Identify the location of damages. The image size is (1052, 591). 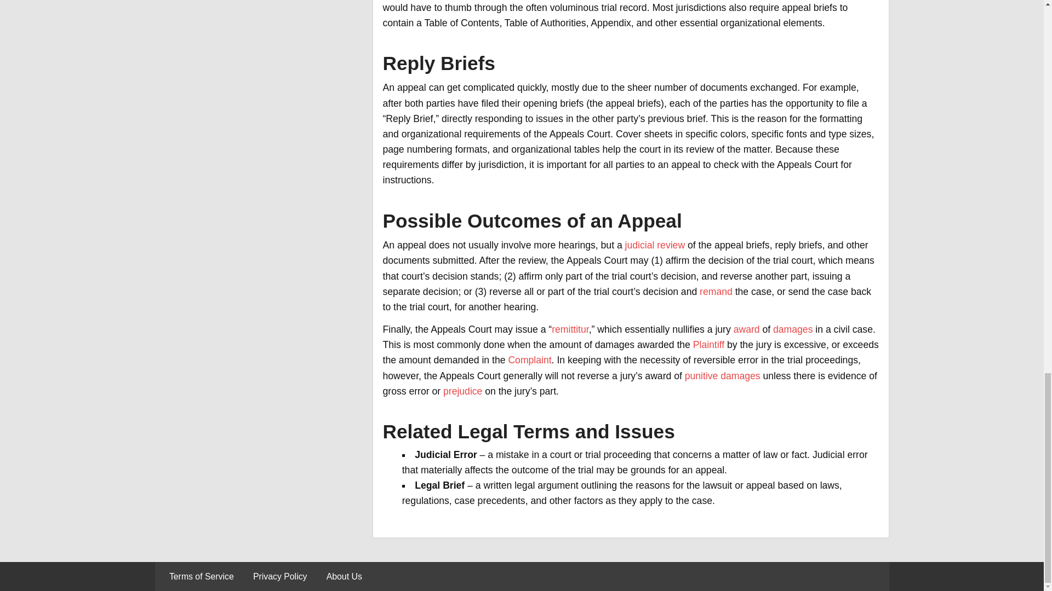
(792, 329).